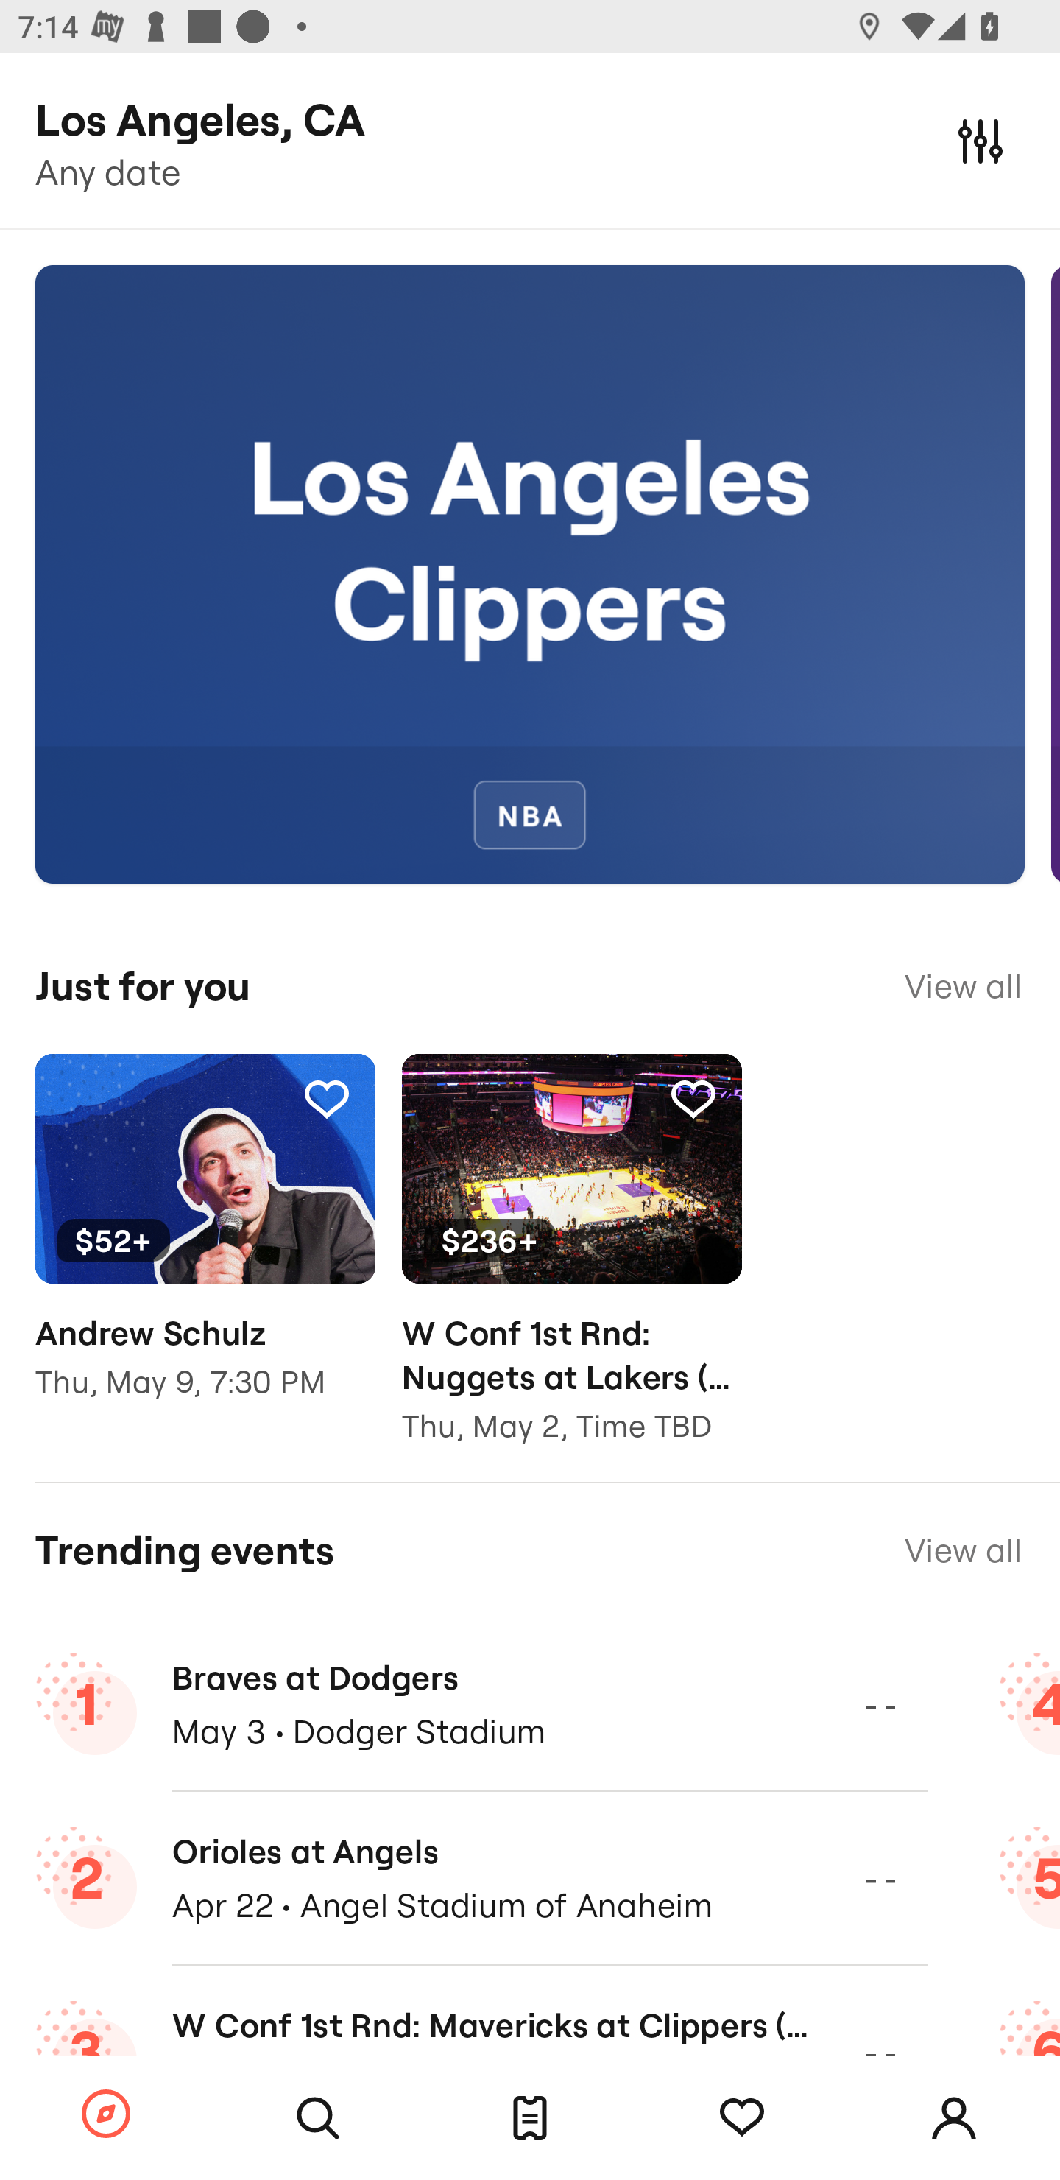 The width and height of the screenshot is (1060, 2180). What do you see at coordinates (963, 986) in the screenshot?
I see `View all` at bounding box center [963, 986].